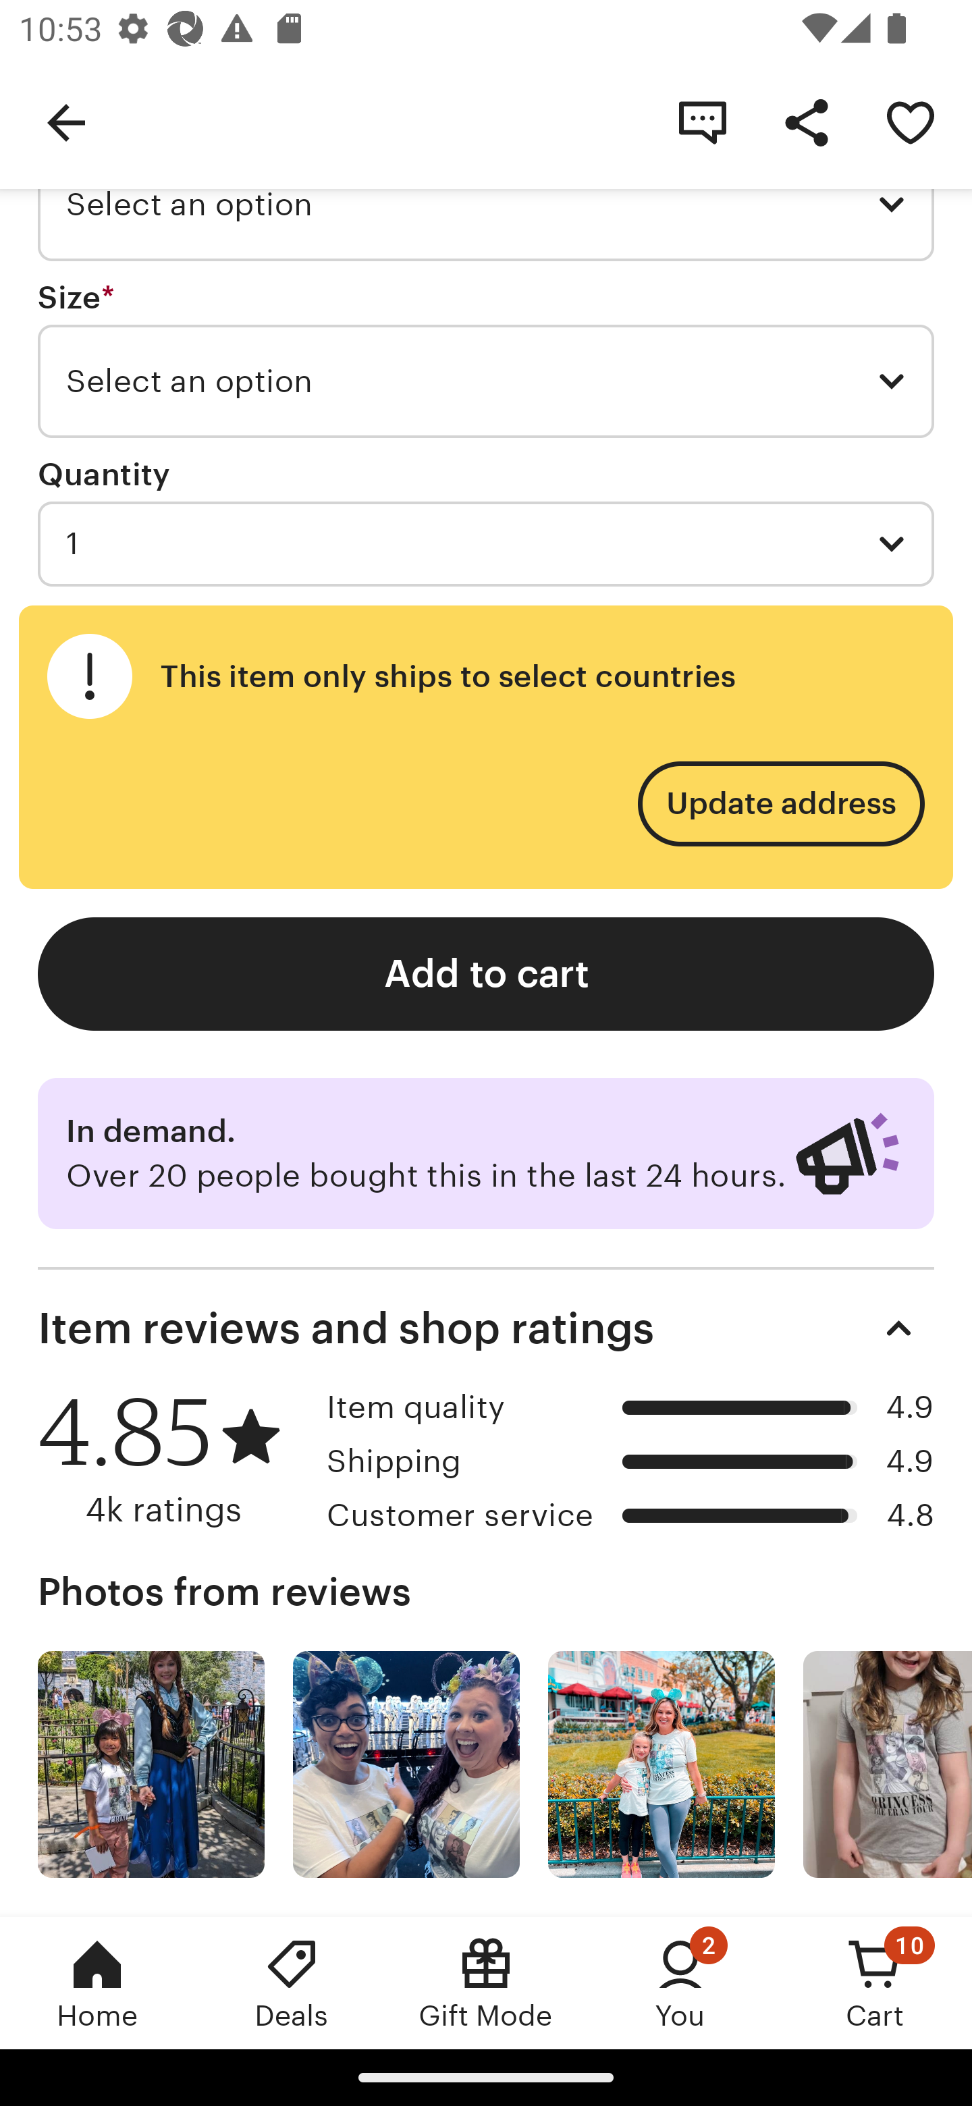 The image size is (972, 2106). Describe the element at coordinates (702, 122) in the screenshot. I see `Contact shop` at that location.